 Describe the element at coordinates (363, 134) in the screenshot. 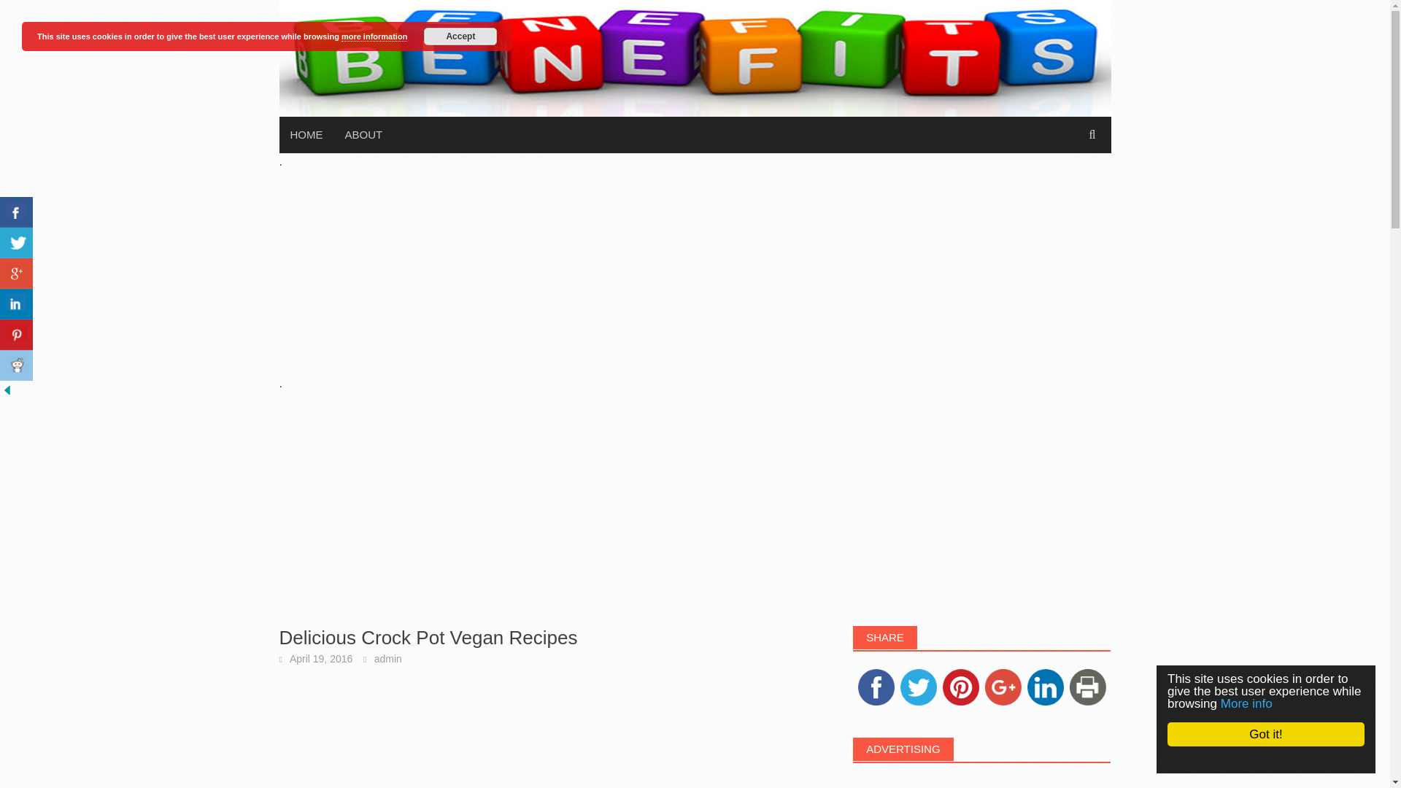

I see `ABOUT` at that location.